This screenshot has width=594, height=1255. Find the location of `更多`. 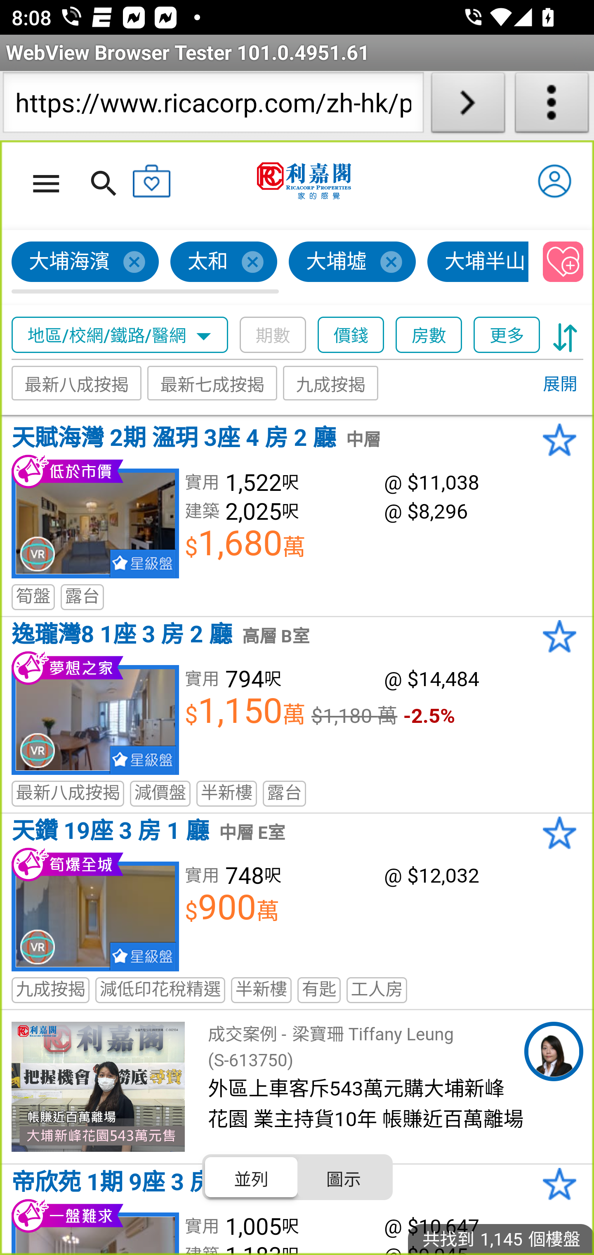

更多 is located at coordinates (507, 335).